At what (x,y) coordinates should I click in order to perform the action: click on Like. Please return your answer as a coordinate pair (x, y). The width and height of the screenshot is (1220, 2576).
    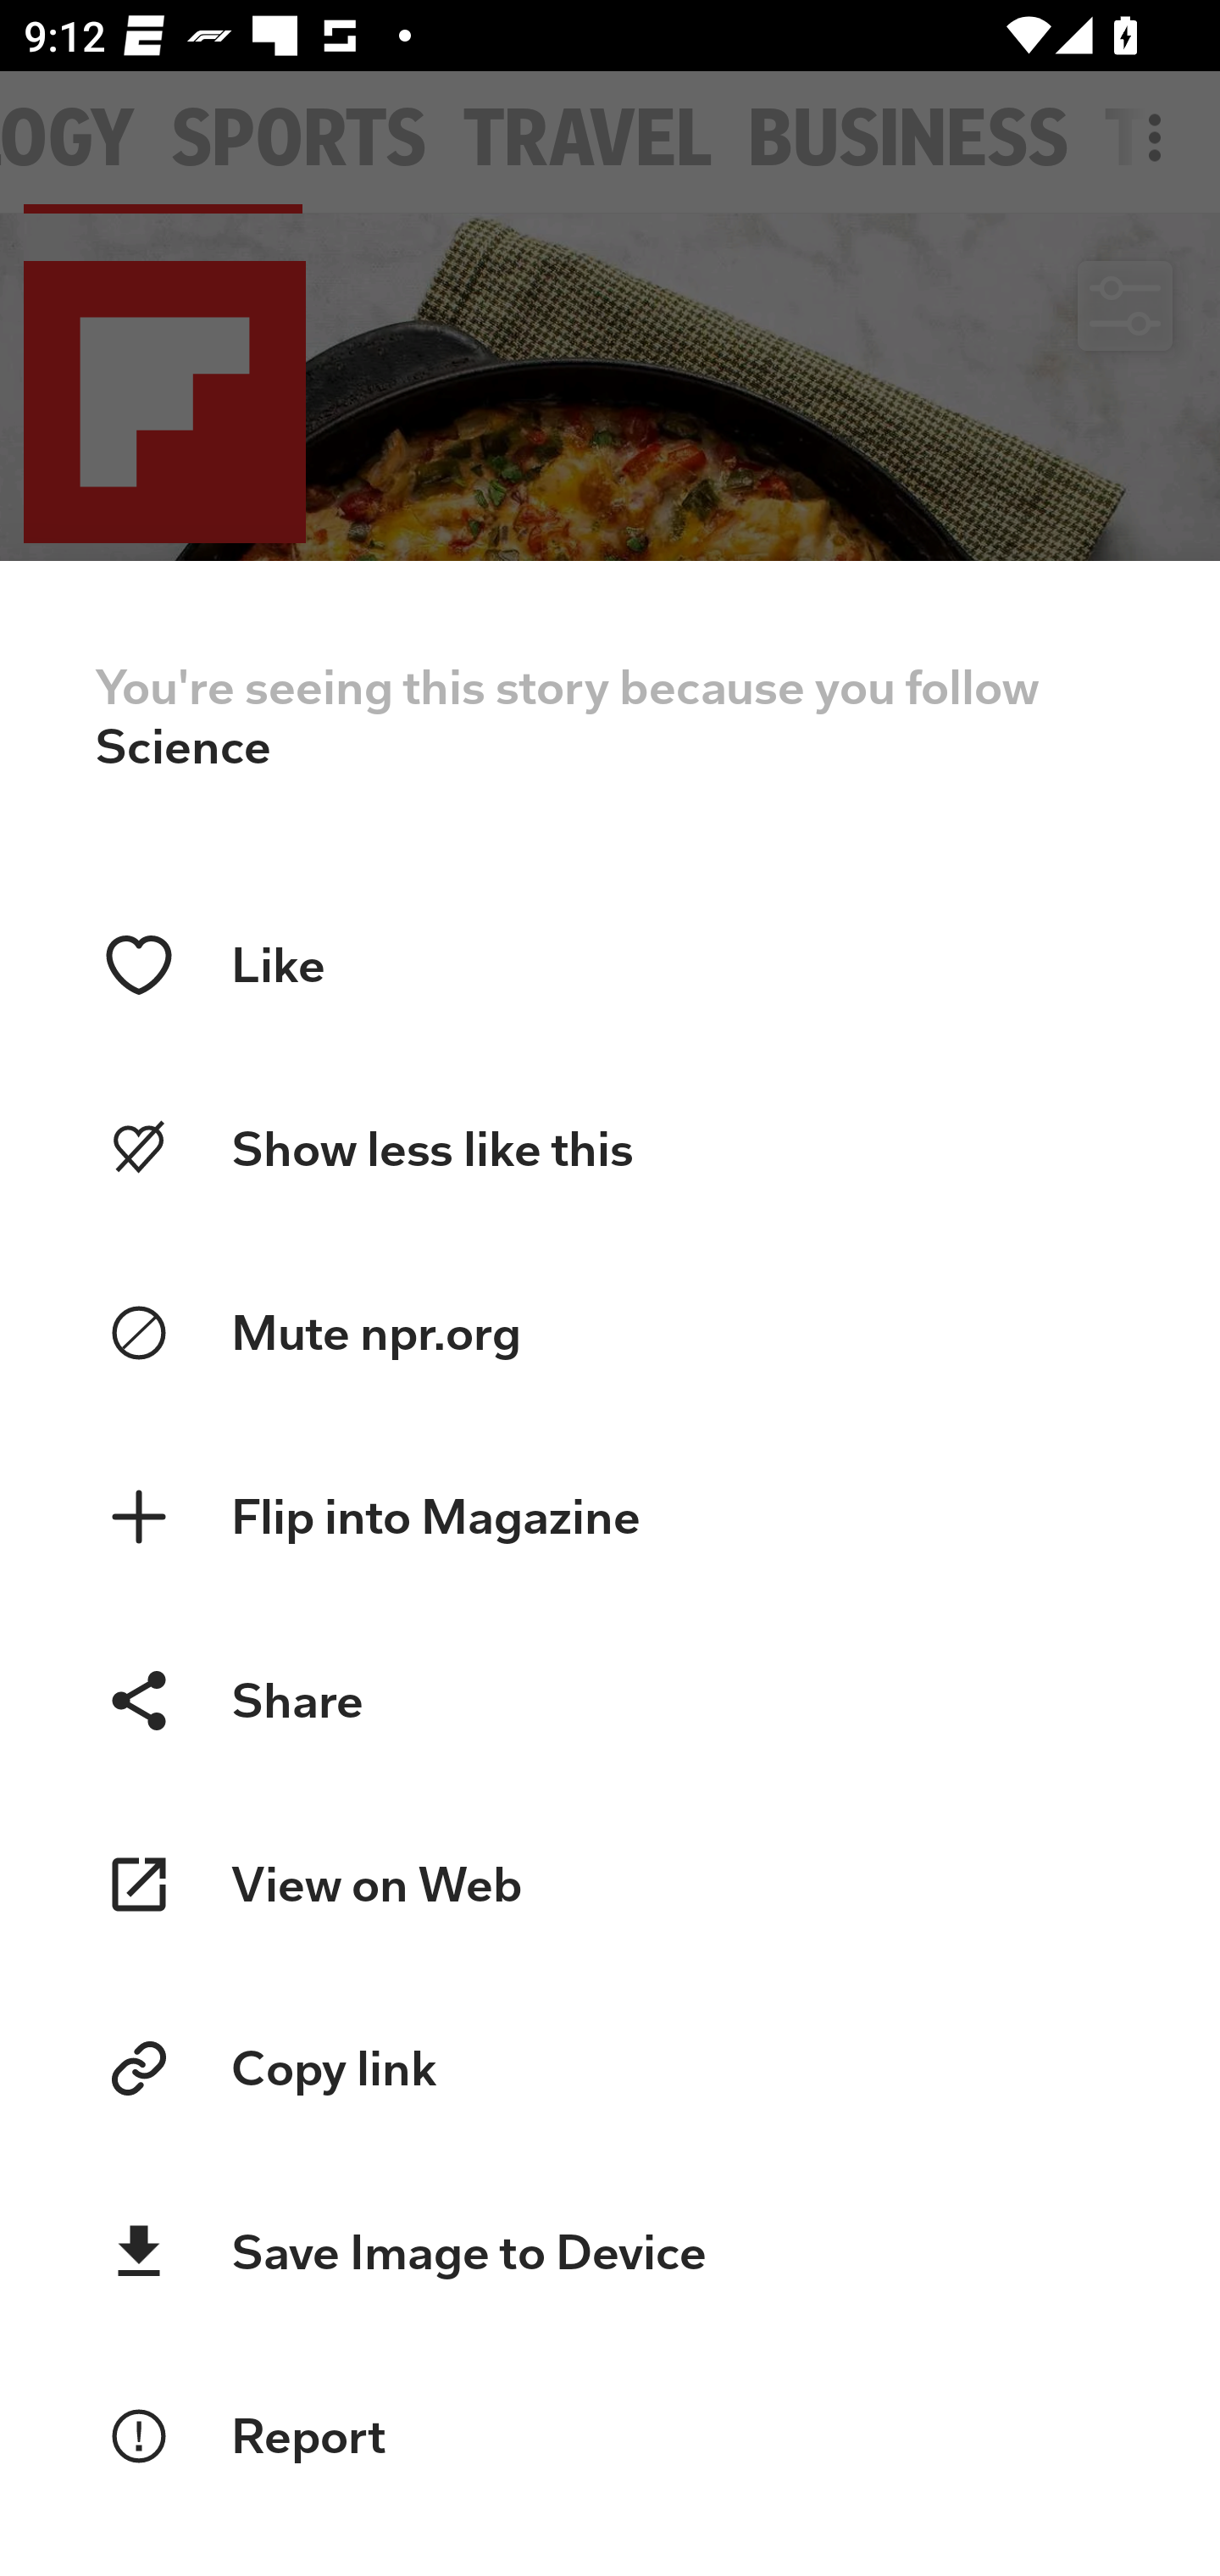
    Looking at the image, I should click on (610, 966).